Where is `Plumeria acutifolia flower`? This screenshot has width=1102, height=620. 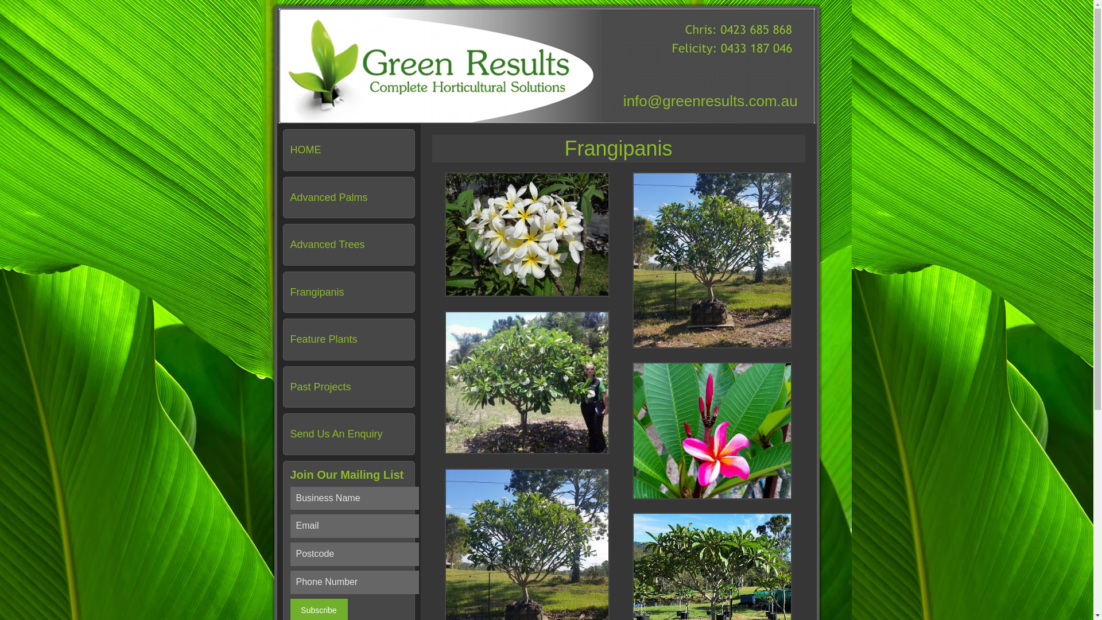 Plumeria acutifolia flower is located at coordinates (527, 234).